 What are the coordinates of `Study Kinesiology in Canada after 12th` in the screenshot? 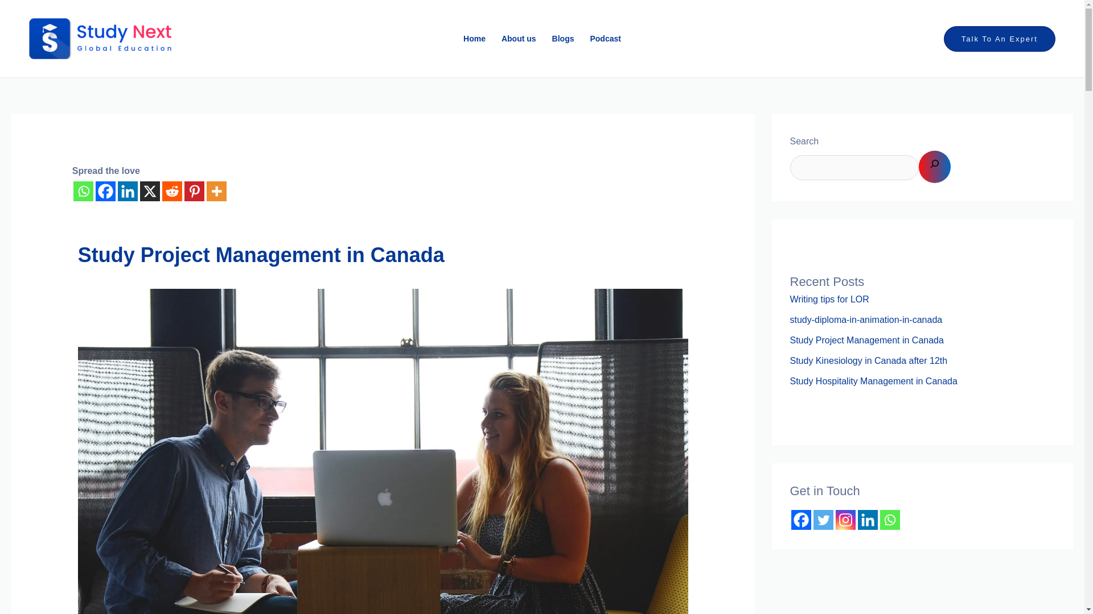 It's located at (869, 360).